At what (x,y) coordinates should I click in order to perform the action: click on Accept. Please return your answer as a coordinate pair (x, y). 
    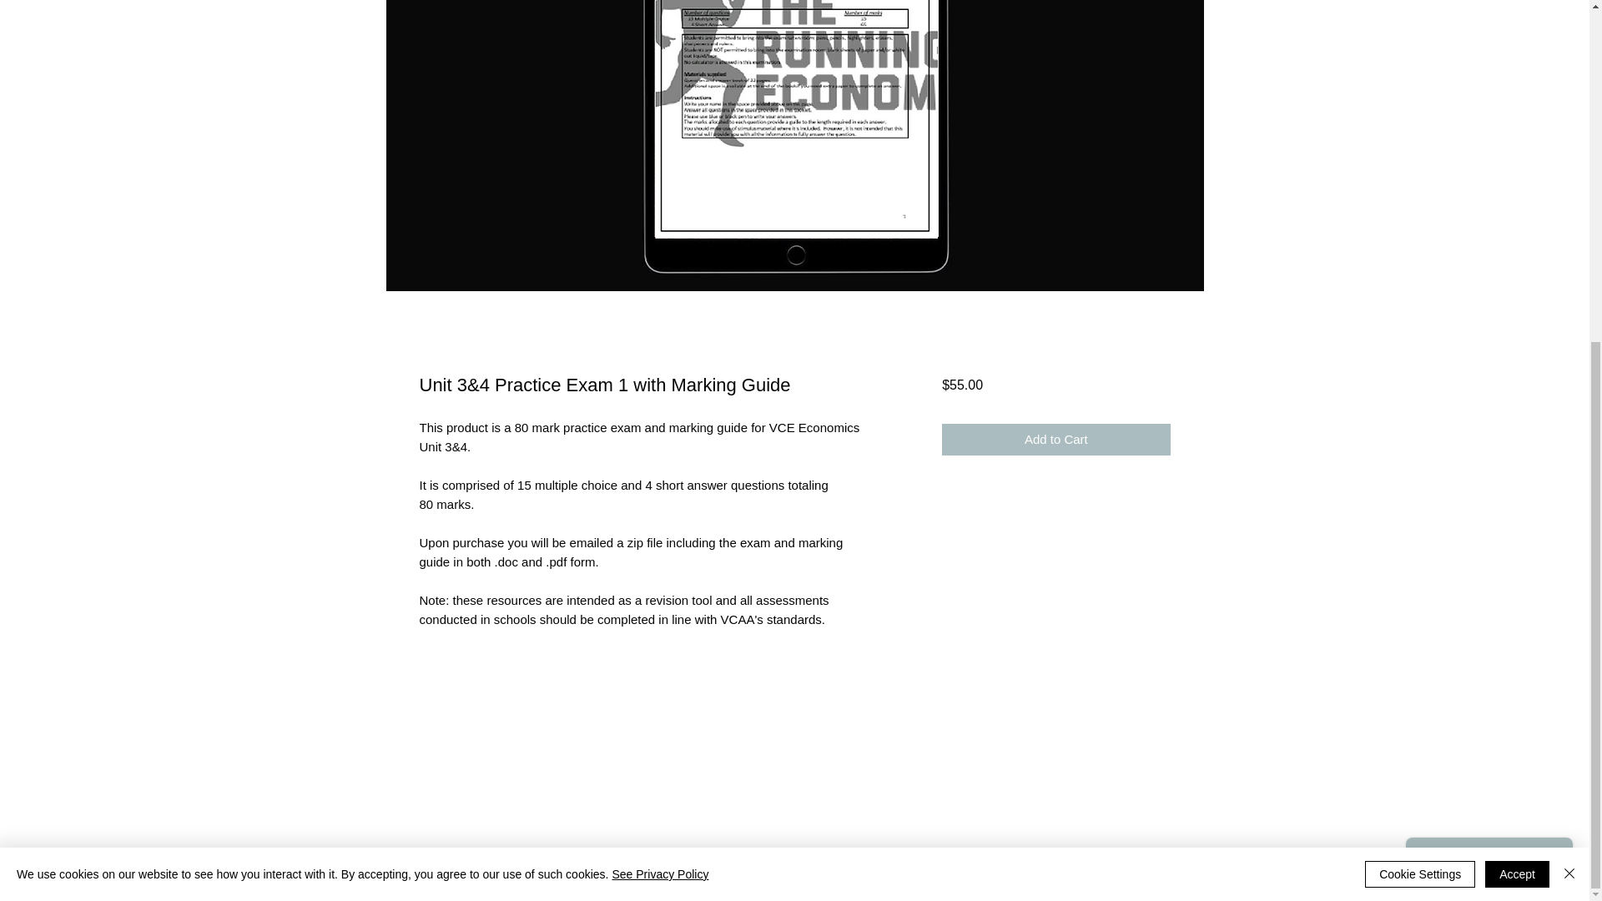
    Looking at the image, I should click on (1517, 332).